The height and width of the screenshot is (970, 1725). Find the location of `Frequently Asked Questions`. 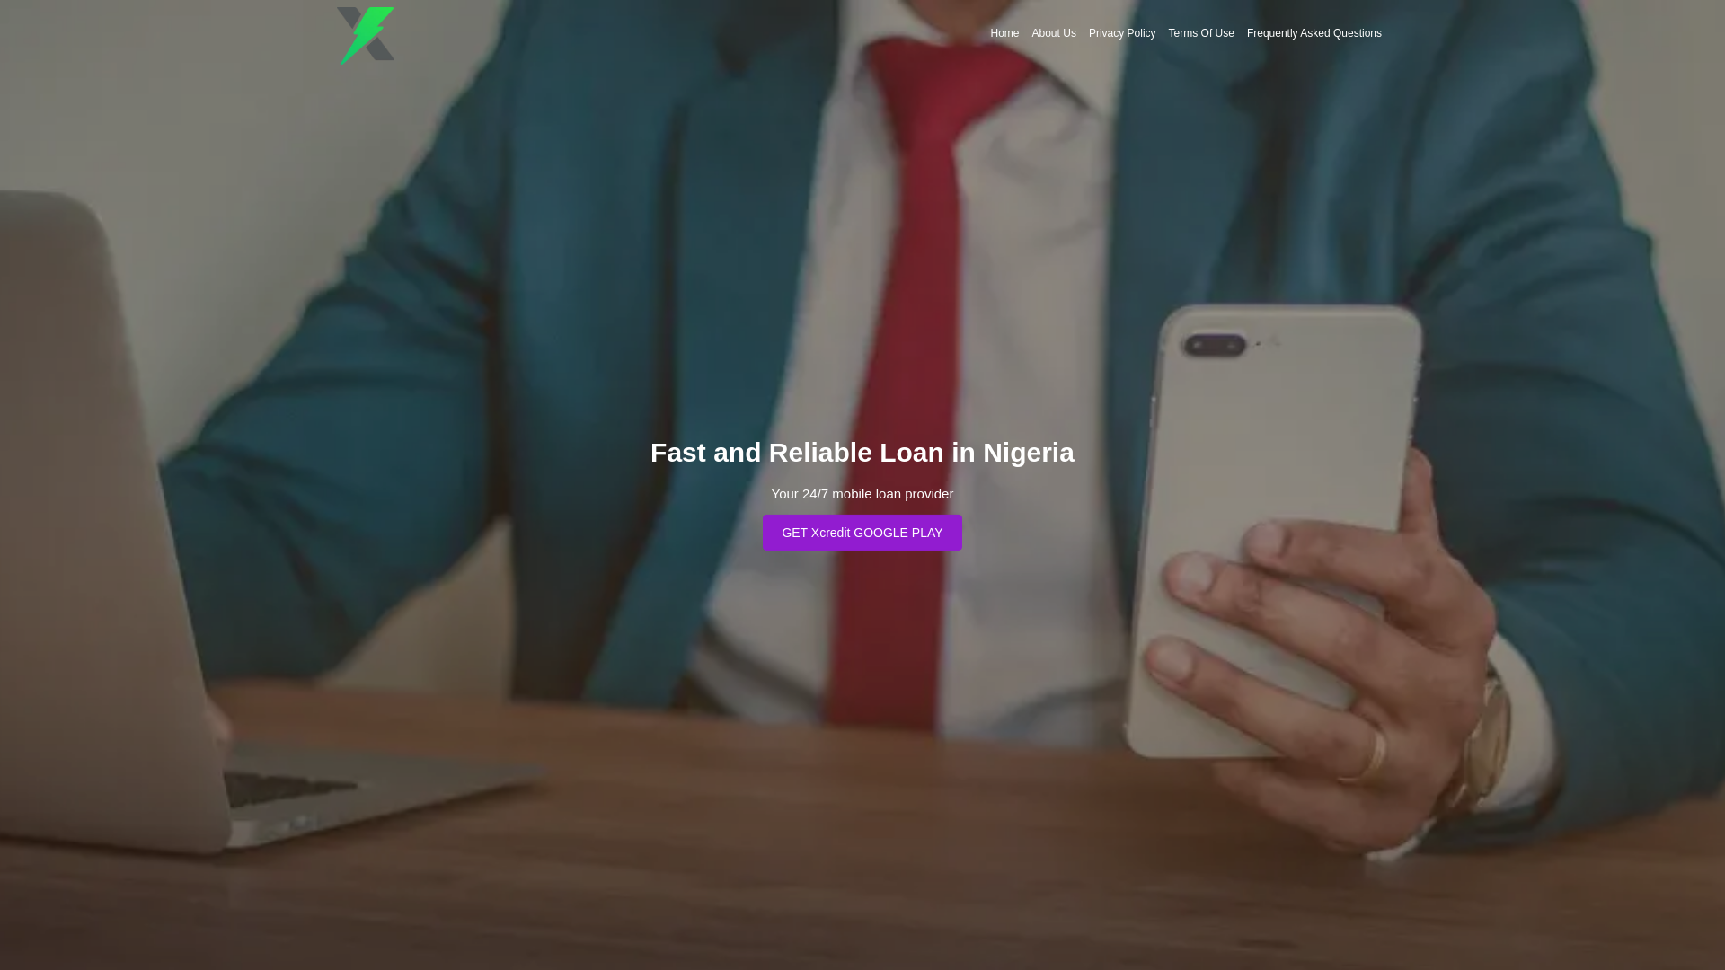

Frequently Asked Questions is located at coordinates (1314, 33).